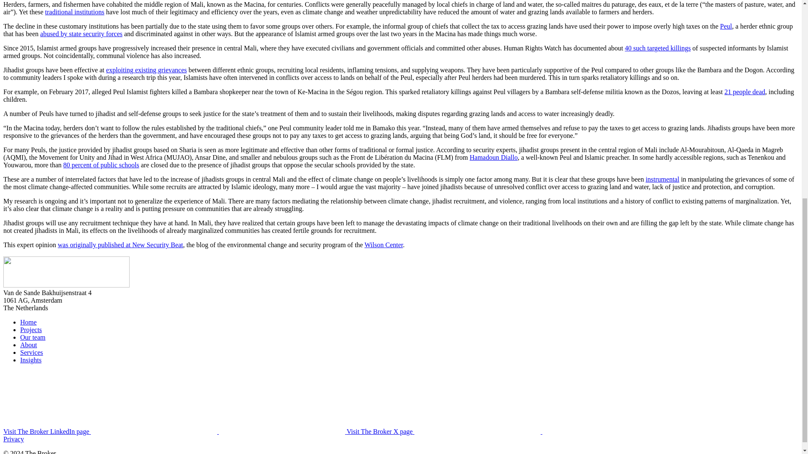 Image resolution: width=808 pixels, height=454 pixels. What do you see at coordinates (31, 352) in the screenshot?
I see `Services` at bounding box center [31, 352].